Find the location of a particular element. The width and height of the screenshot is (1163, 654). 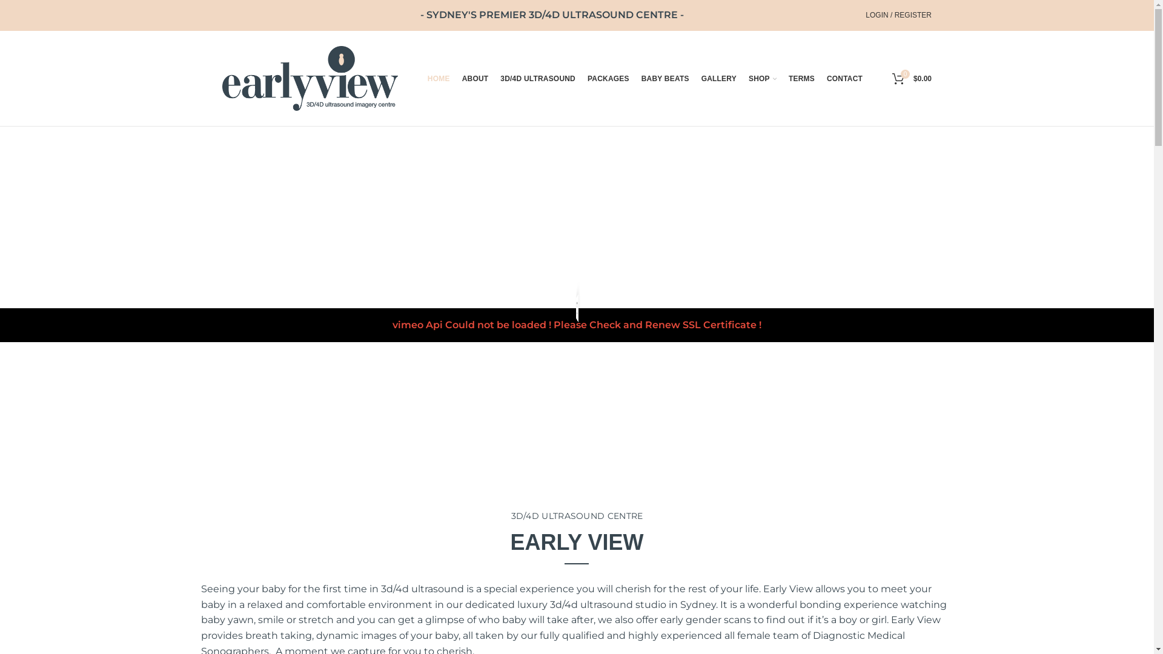

GALLERY is located at coordinates (719, 79).